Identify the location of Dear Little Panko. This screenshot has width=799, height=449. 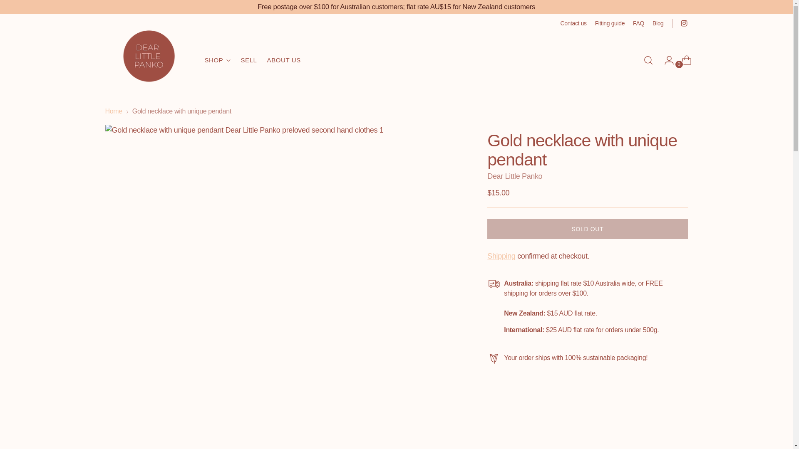
(515, 176).